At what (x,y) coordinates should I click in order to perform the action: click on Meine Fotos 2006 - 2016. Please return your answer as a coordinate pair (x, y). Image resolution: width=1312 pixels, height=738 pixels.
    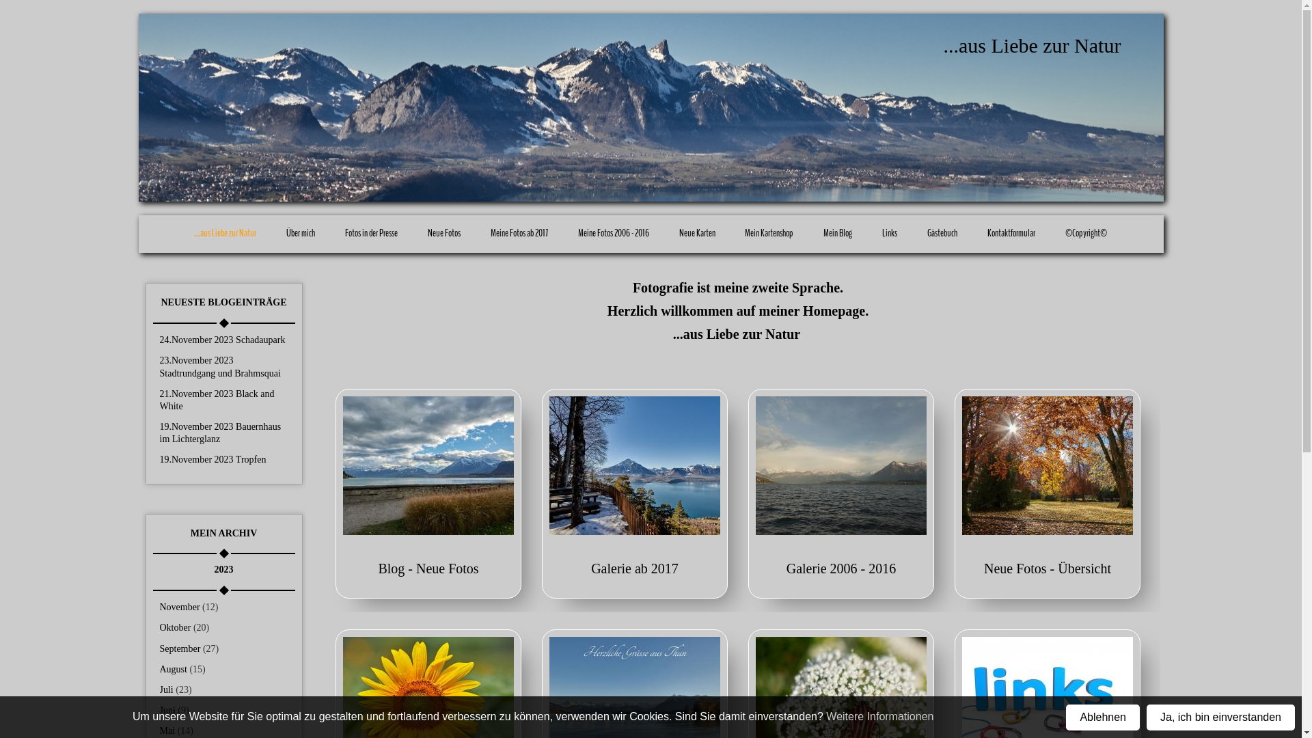
    Looking at the image, I should click on (614, 234).